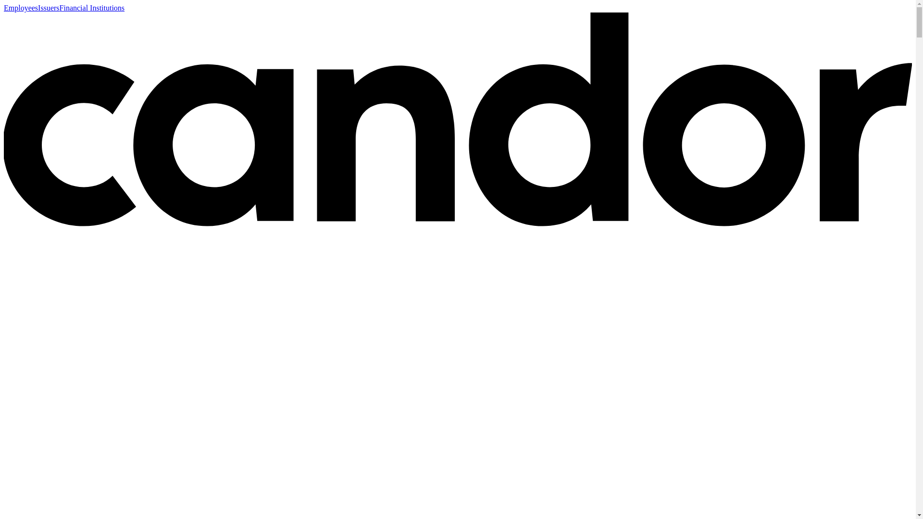 This screenshot has width=923, height=519. Describe the element at coordinates (92, 8) in the screenshot. I see `Financial Institutions` at that location.